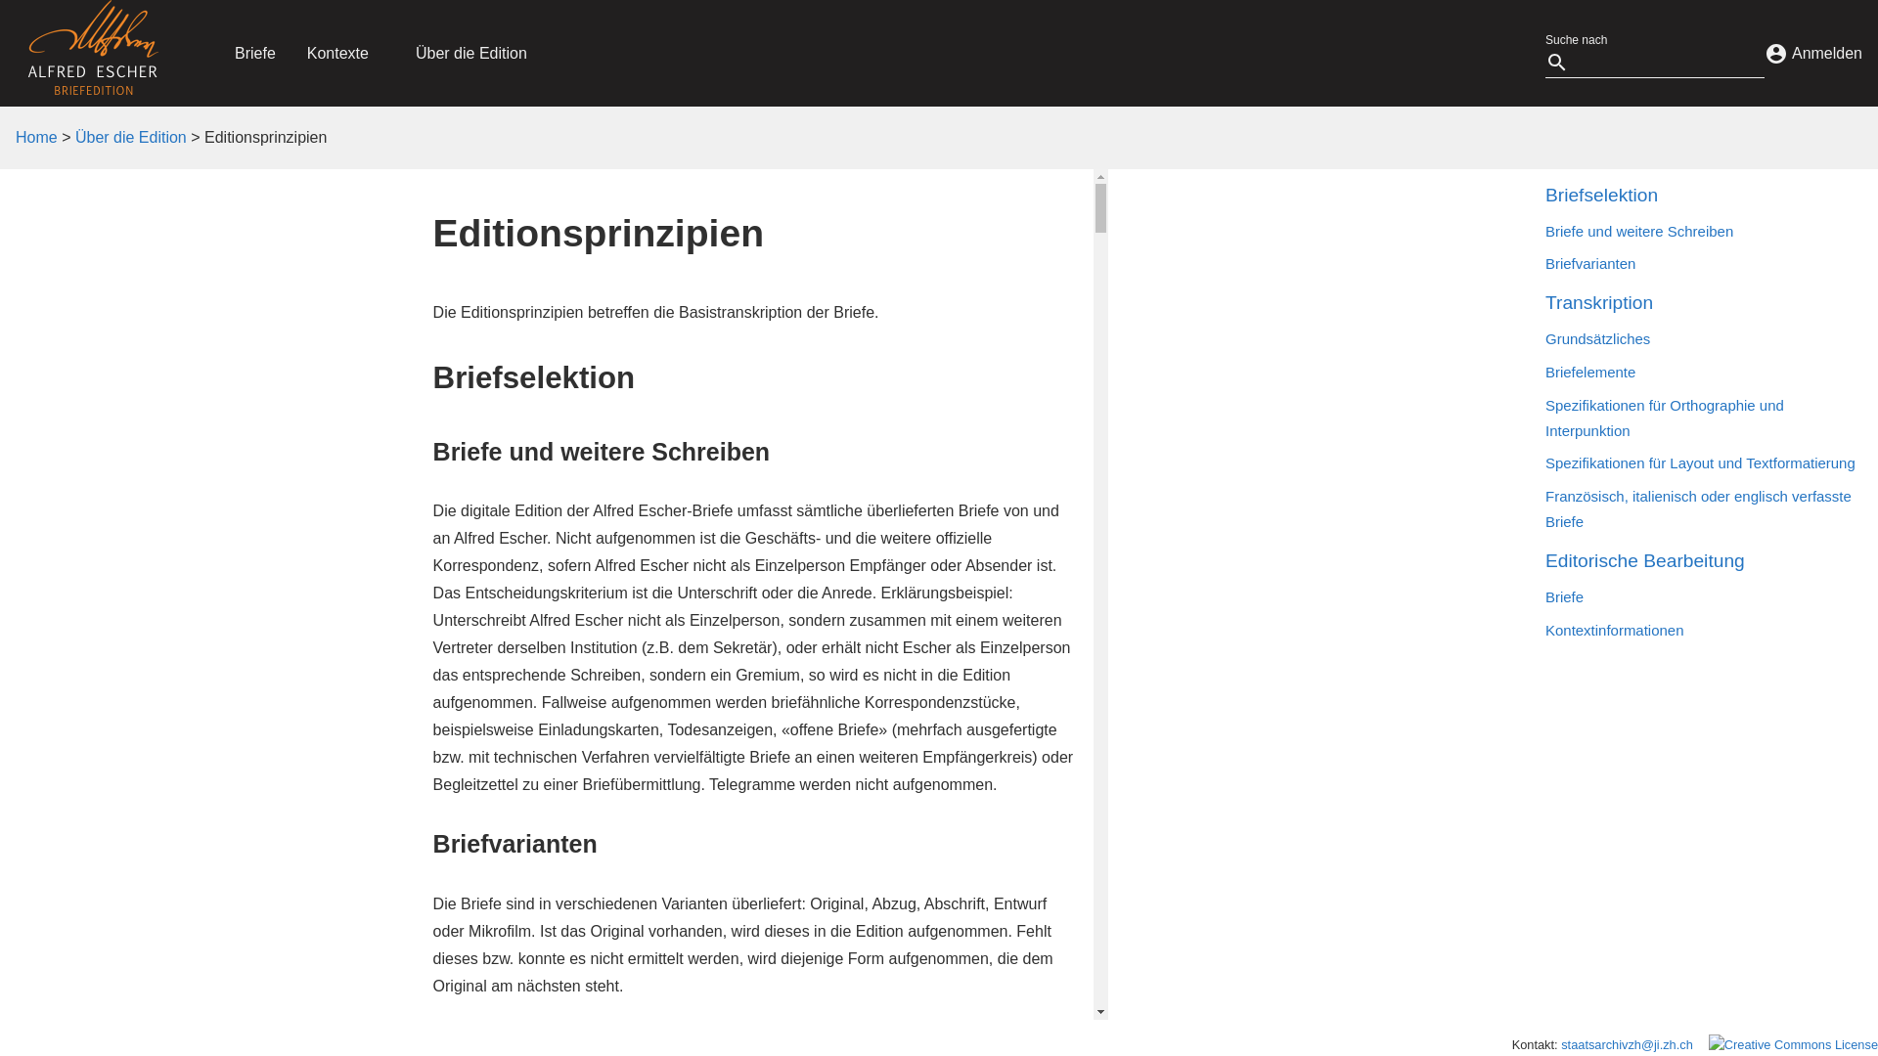  Describe the element at coordinates (338, 53) in the screenshot. I see `Kontexte` at that location.